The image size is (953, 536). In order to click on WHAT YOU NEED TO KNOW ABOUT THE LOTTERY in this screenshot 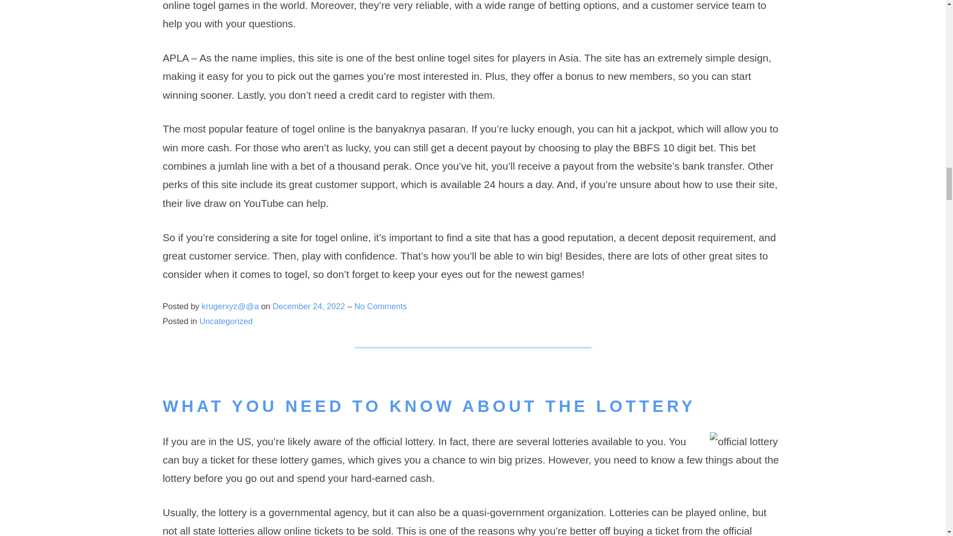, I will do `click(429, 406)`.